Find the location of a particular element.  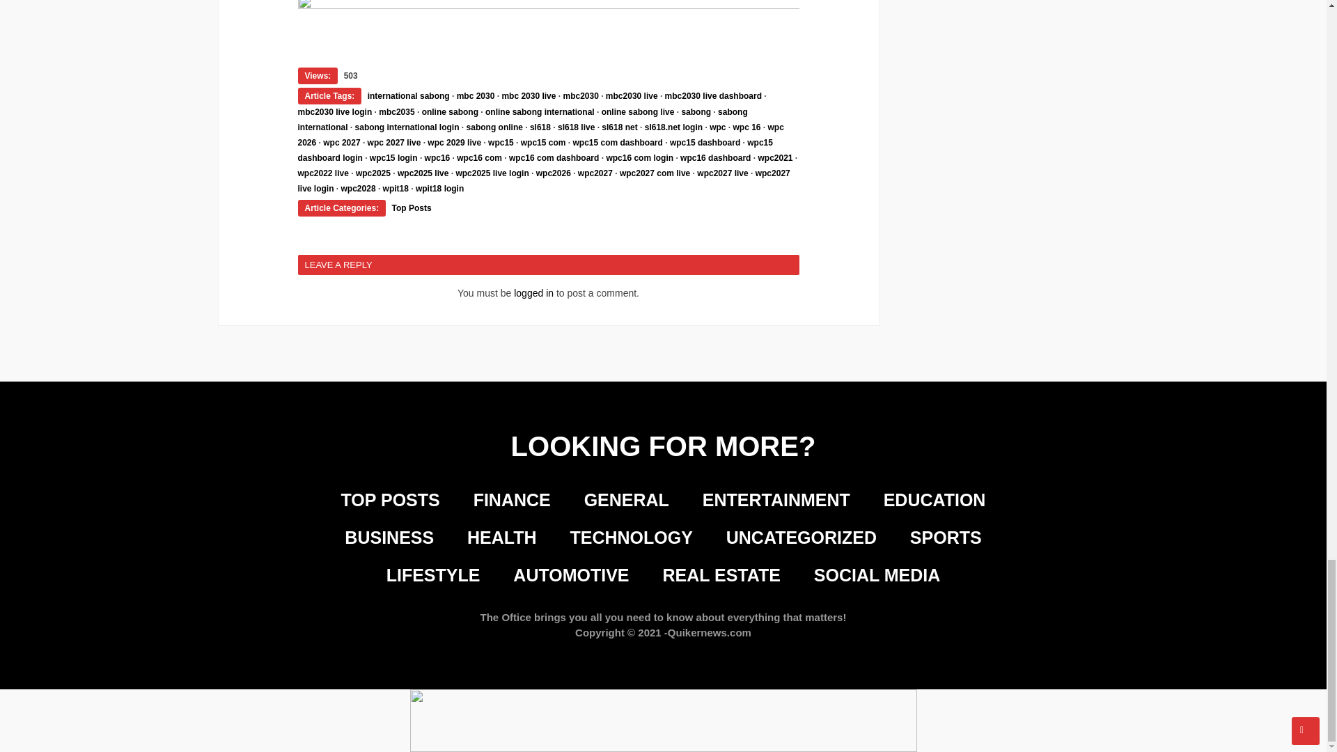

mbc2030 is located at coordinates (580, 95).